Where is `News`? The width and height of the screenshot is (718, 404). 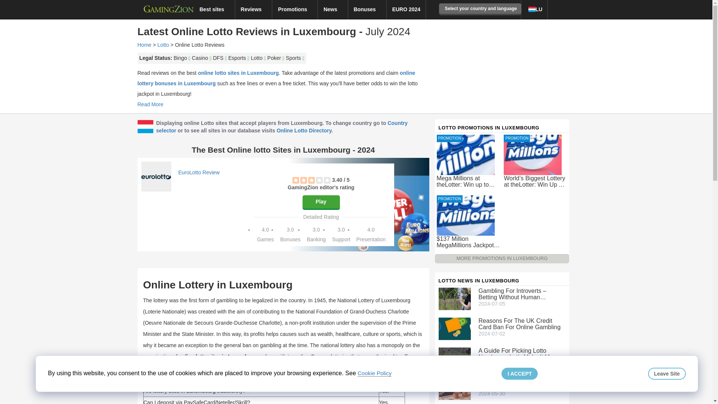
News is located at coordinates (333, 9).